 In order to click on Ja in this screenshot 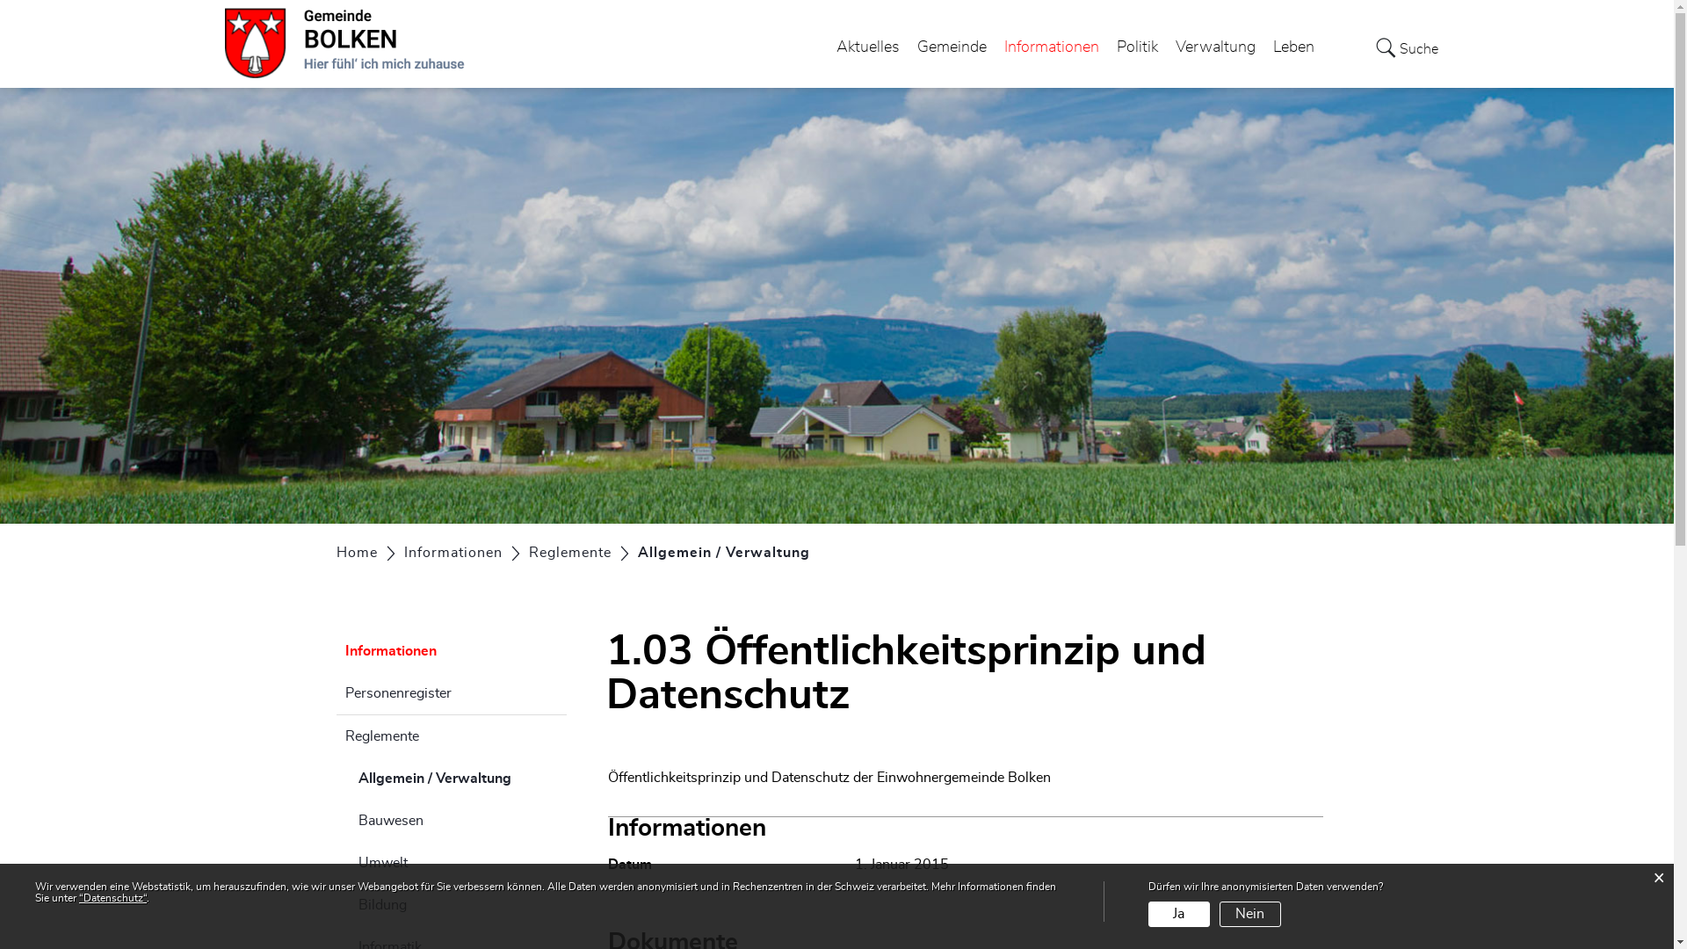, I will do `click(1179, 914)`.